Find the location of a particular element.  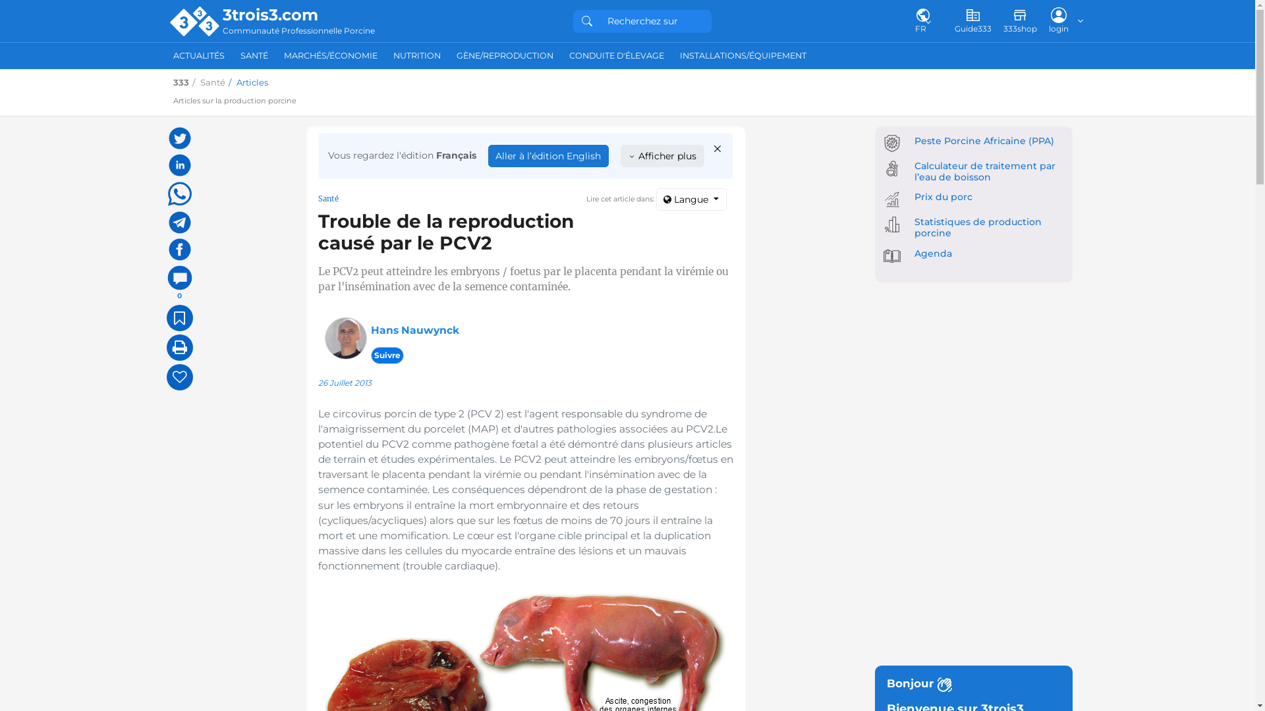

0 is located at coordinates (179, 283).